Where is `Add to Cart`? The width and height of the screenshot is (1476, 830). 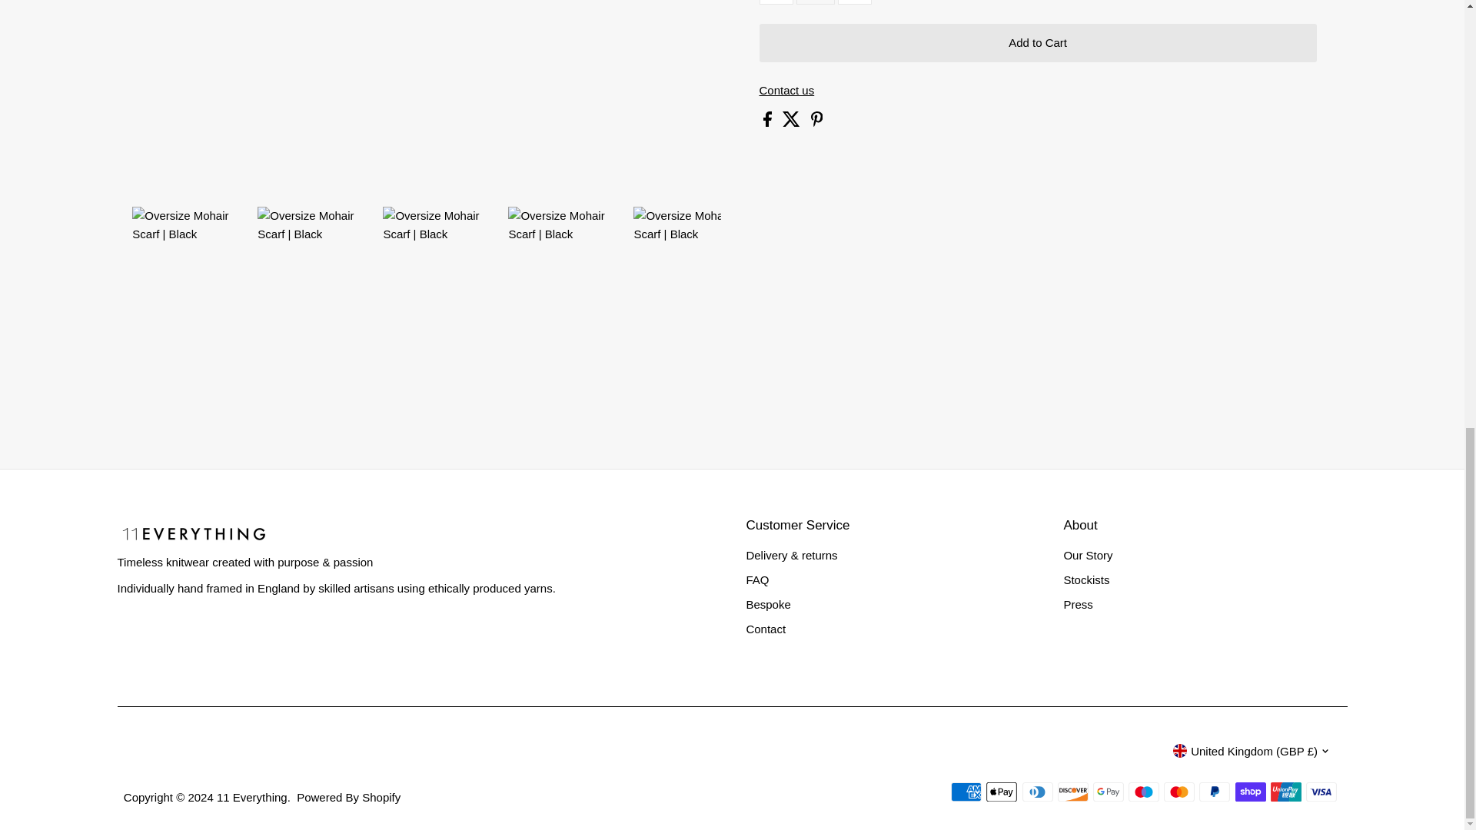 Add to Cart is located at coordinates (1038, 43).